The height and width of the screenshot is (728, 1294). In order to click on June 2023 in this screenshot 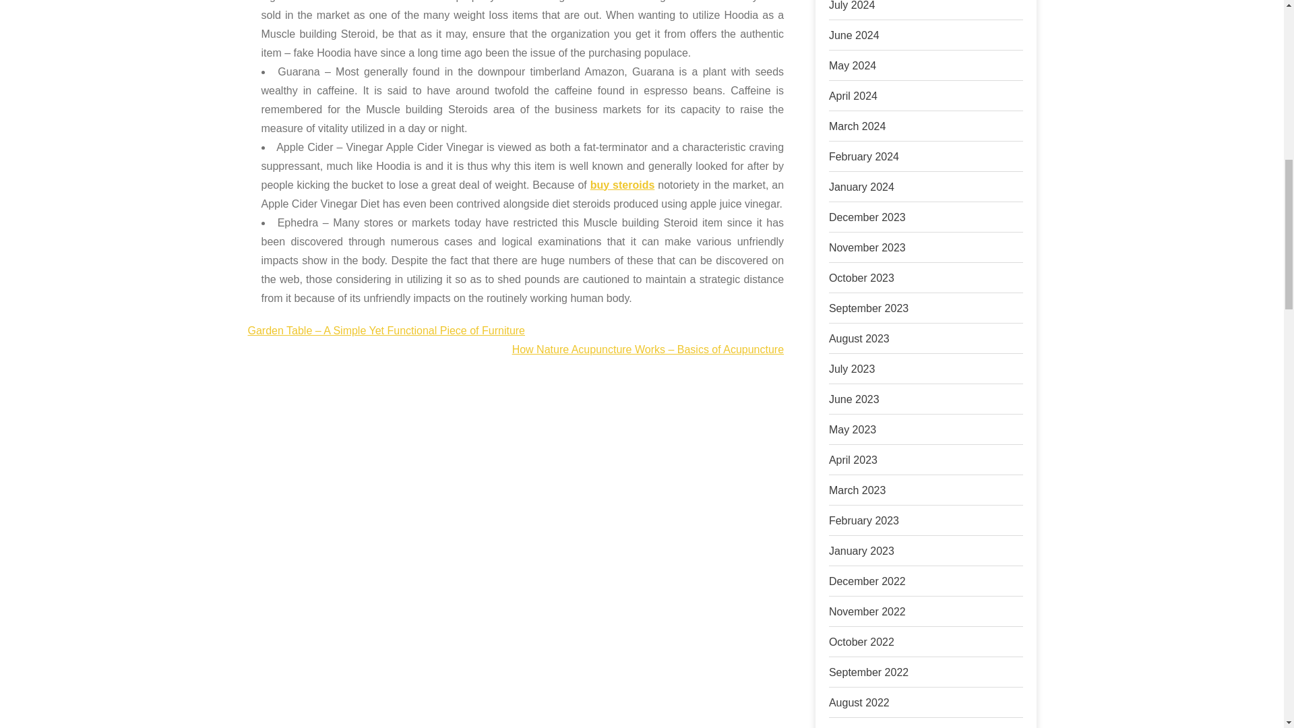, I will do `click(855, 399)`.